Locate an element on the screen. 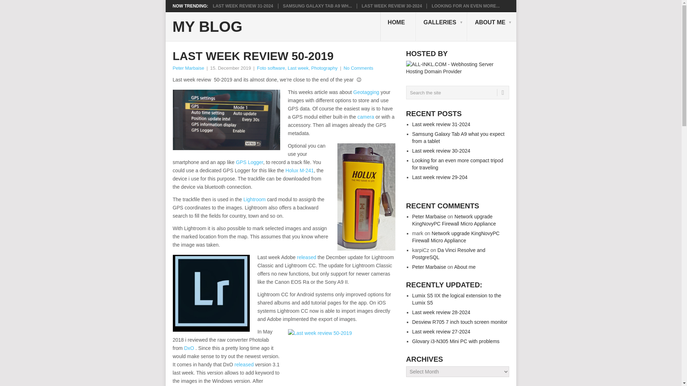 The width and height of the screenshot is (687, 386). GPS Logger is located at coordinates (249, 162).